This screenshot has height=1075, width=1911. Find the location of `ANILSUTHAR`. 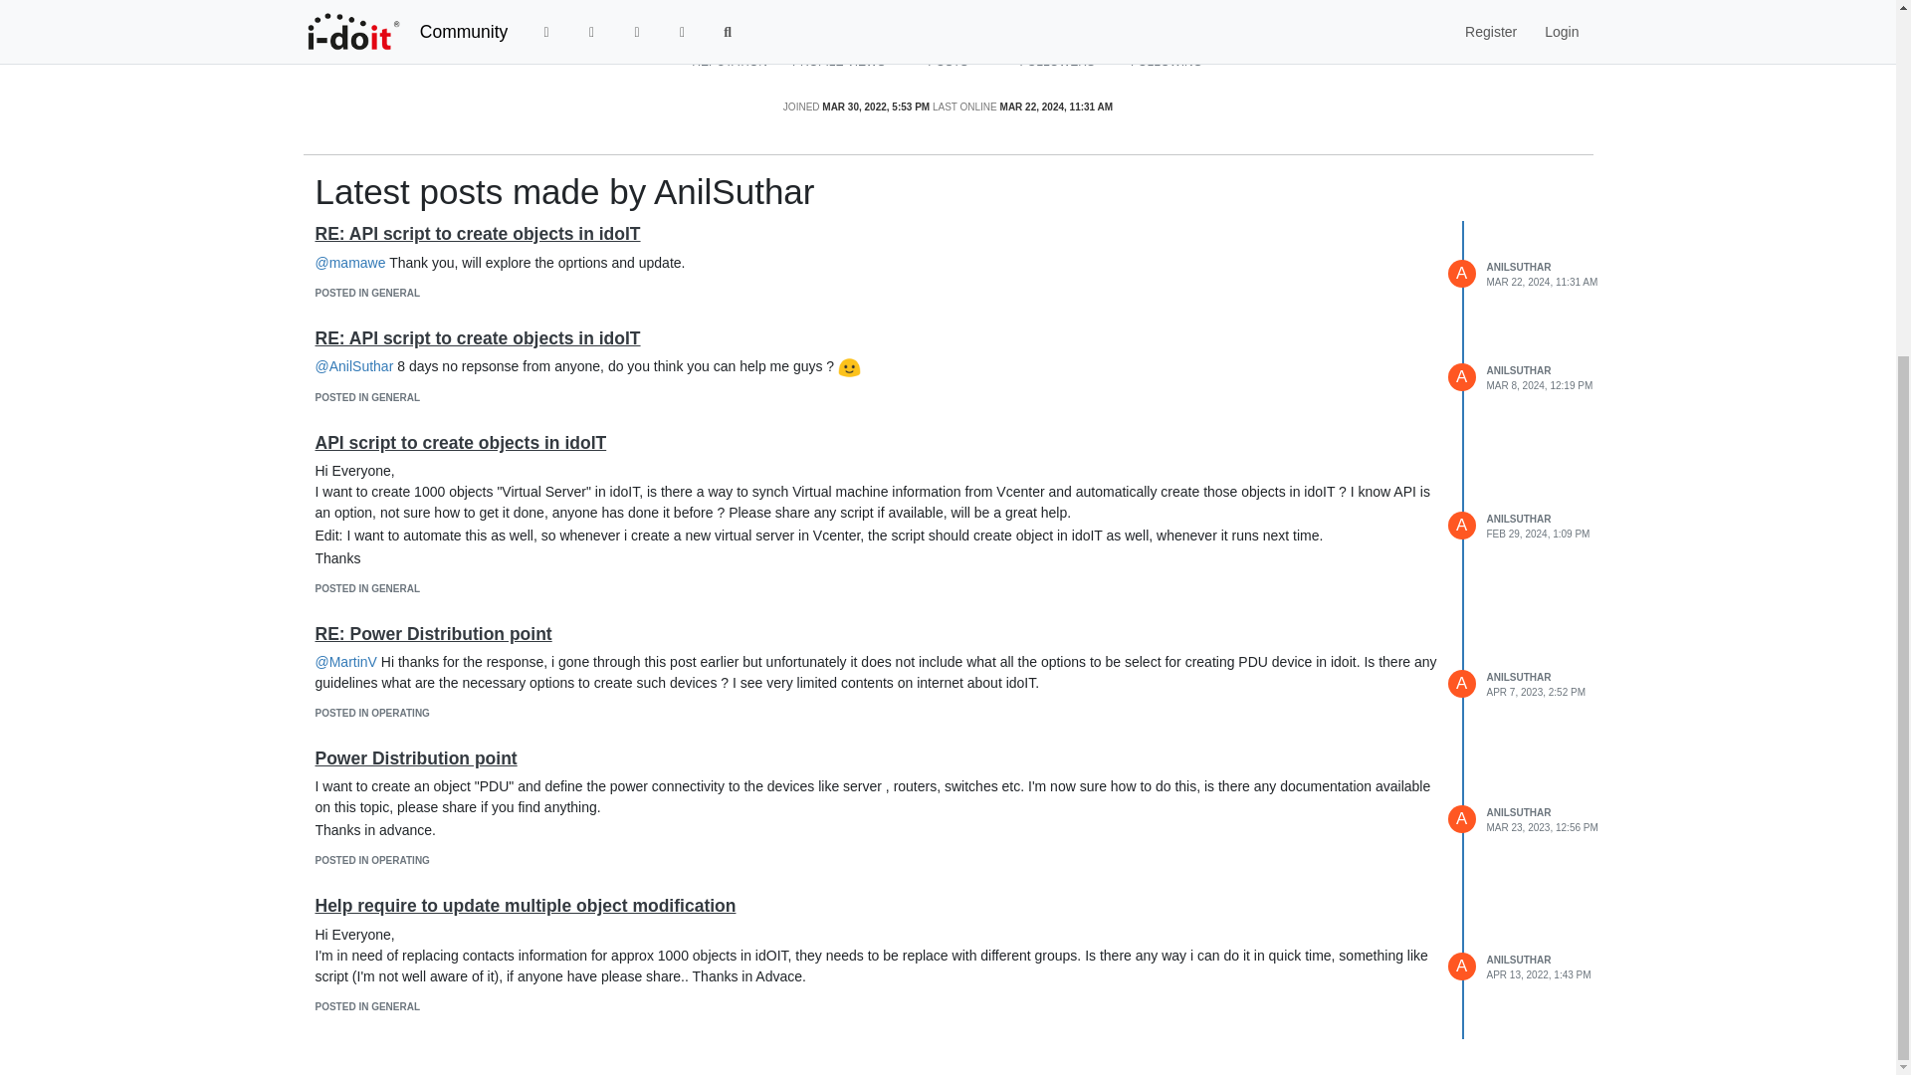

ANILSUTHAR is located at coordinates (1519, 267).